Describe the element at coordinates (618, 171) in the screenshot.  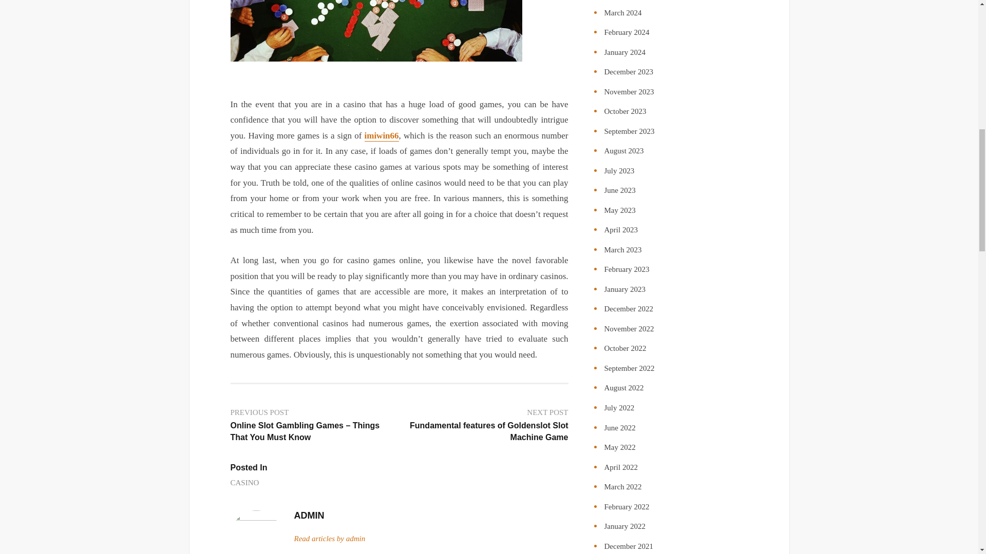
I see `July 2023` at that location.